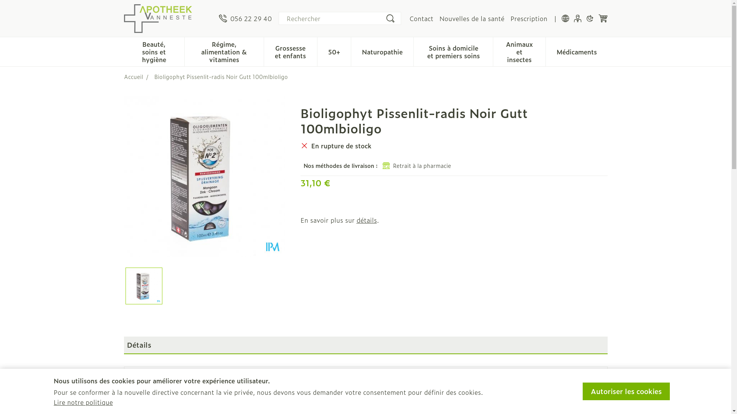 Image resolution: width=737 pixels, height=414 pixels. What do you see at coordinates (590, 18) in the screenshot?
I see `Mode sombre` at bounding box center [590, 18].